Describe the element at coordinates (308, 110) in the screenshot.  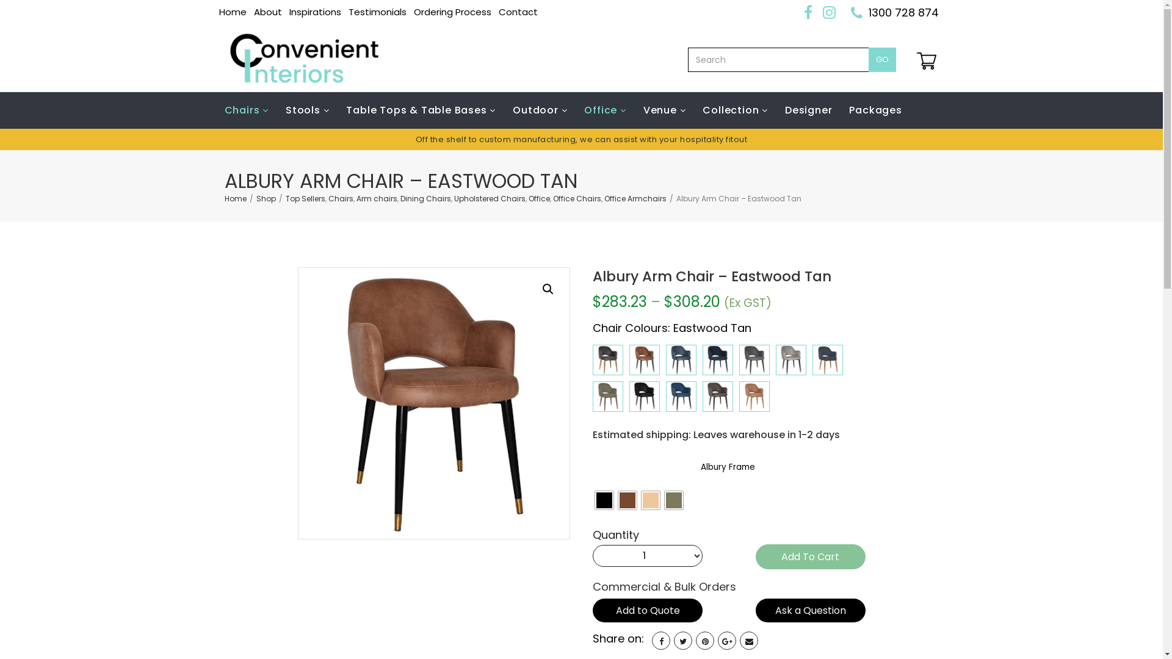
I see `Stools` at that location.